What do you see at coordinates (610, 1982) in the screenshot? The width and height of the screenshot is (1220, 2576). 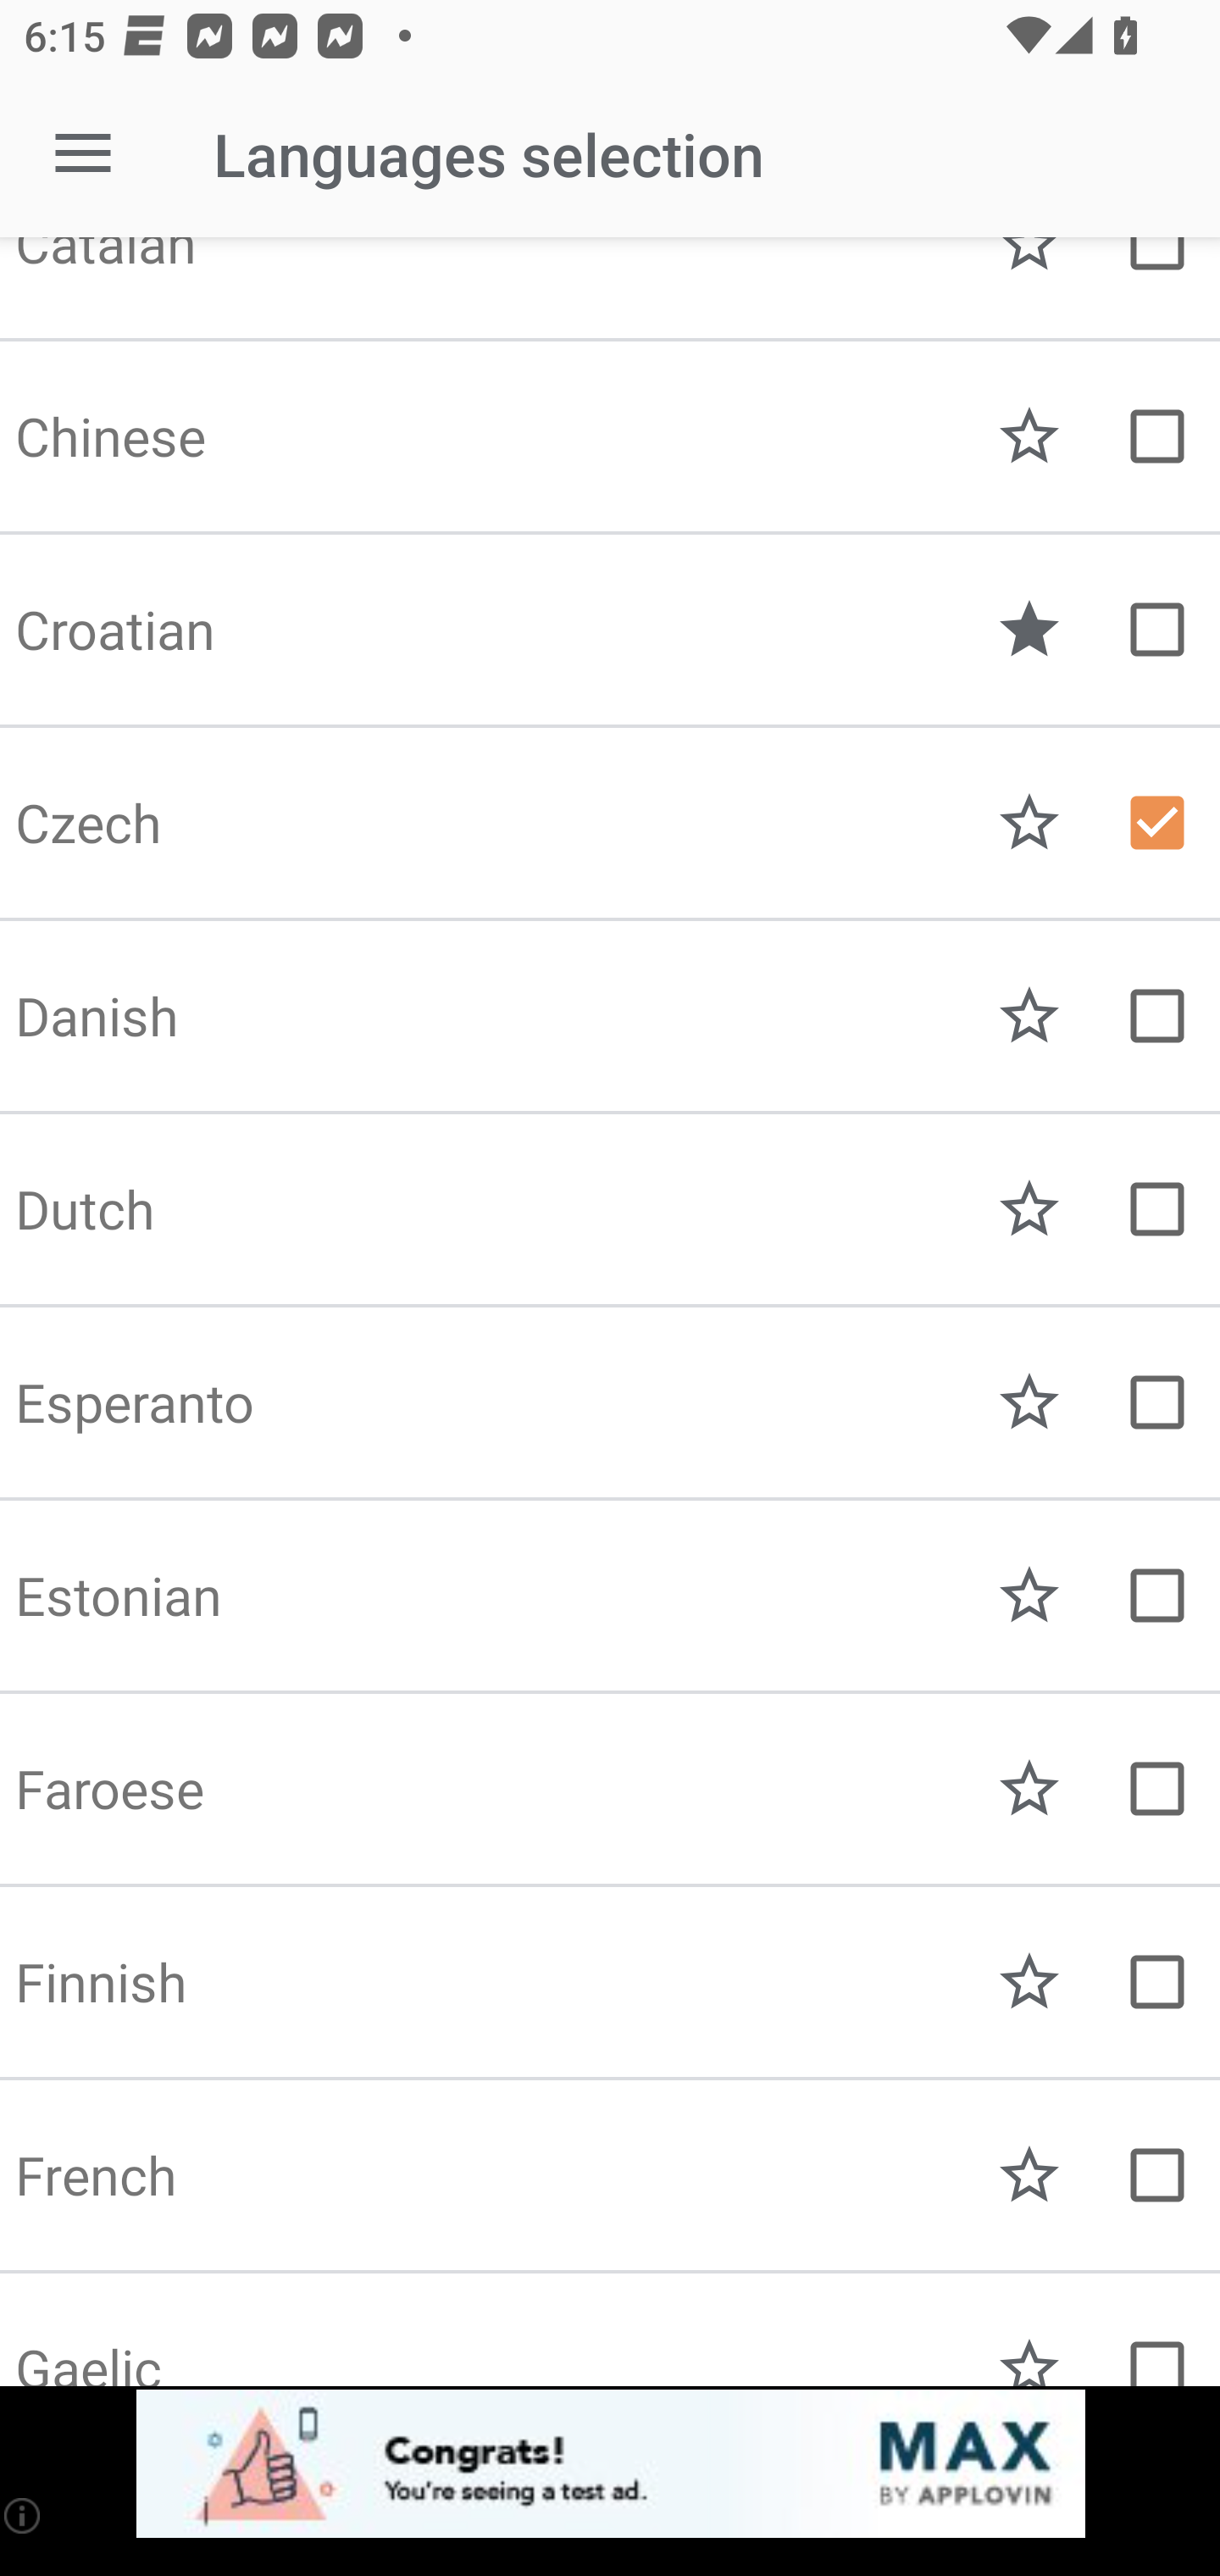 I see `Finnish Favorite` at bounding box center [610, 1982].